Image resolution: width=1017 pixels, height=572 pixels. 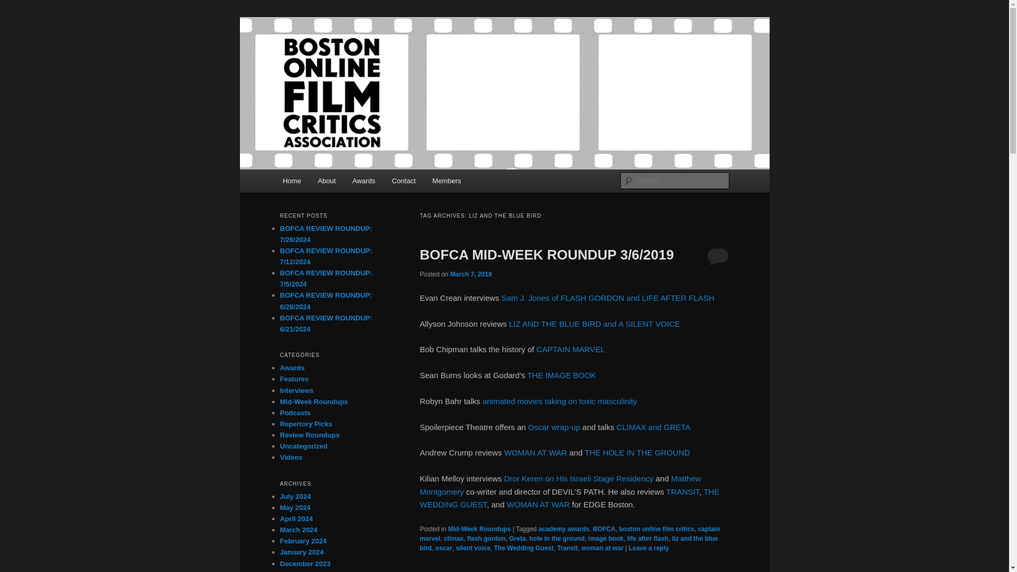 What do you see at coordinates (426, 55) in the screenshot?
I see `Boston Online Film Critics Association` at bounding box center [426, 55].